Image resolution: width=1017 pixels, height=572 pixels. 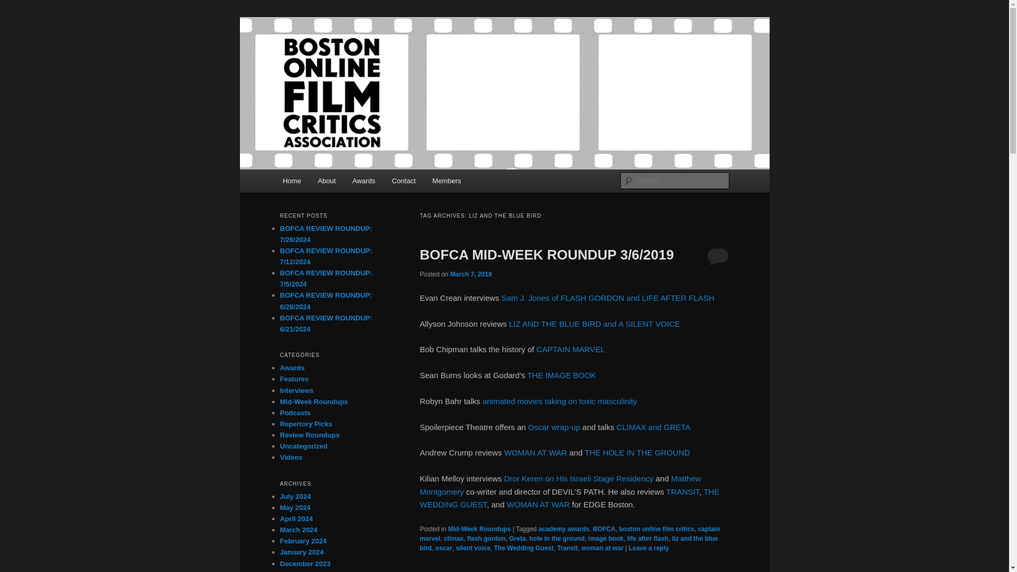 What do you see at coordinates (426, 55) in the screenshot?
I see `Boston Online Film Critics Association` at bounding box center [426, 55].